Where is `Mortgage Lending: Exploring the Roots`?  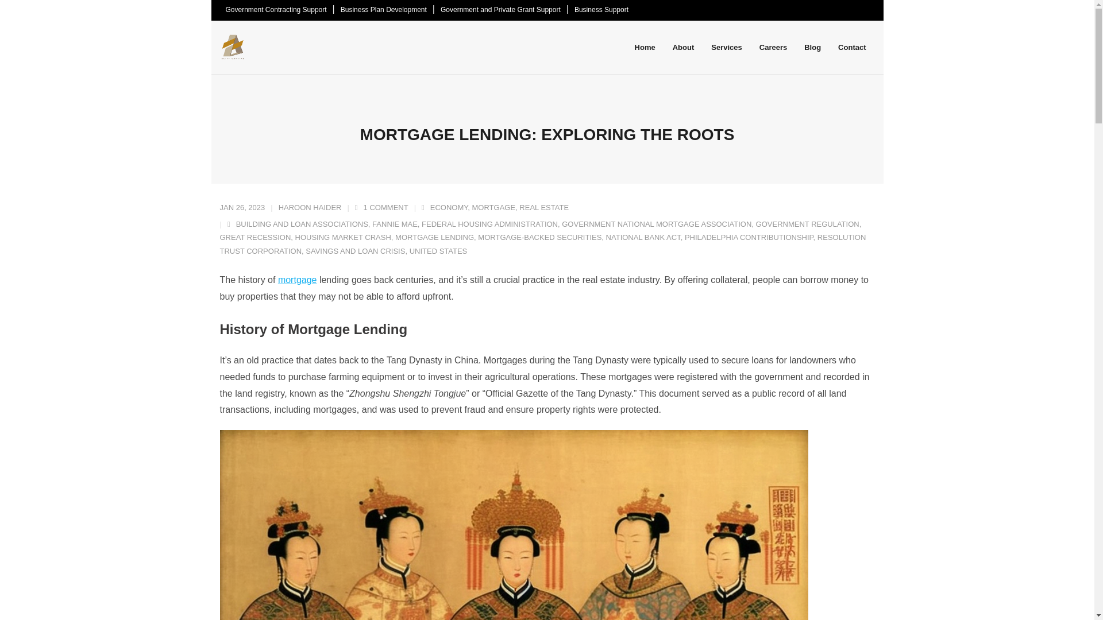 Mortgage Lending: Exploring the Roots is located at coordinates (242, 208).